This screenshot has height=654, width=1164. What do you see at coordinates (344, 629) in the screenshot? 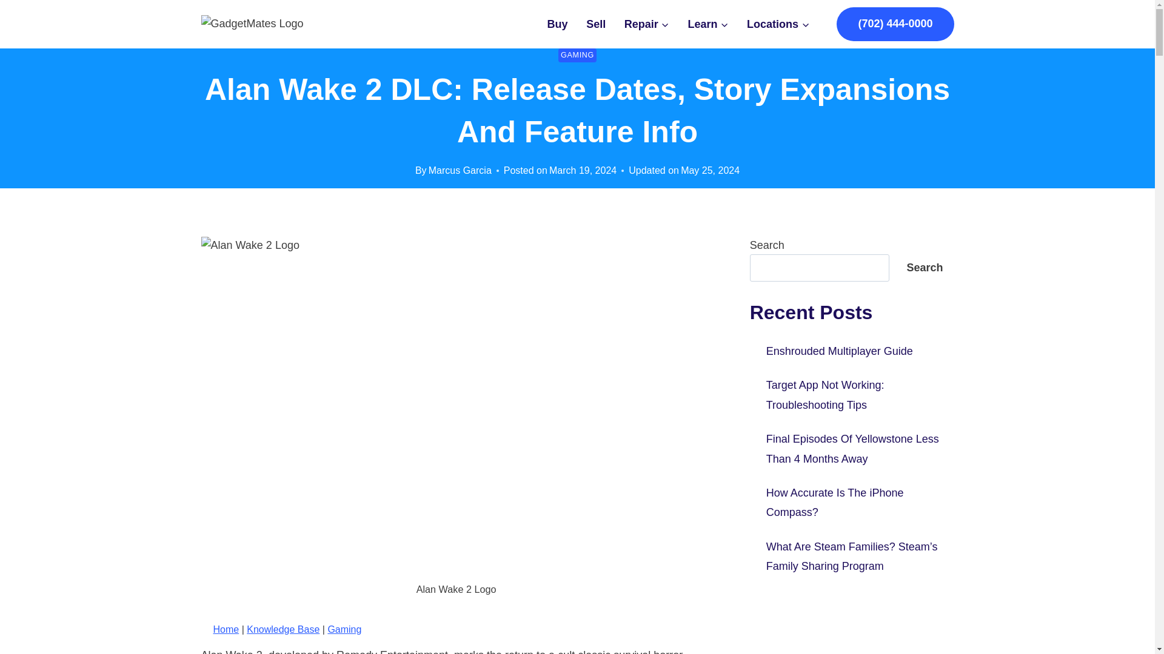
I see `Gaming` at bounding box center [344, 629].